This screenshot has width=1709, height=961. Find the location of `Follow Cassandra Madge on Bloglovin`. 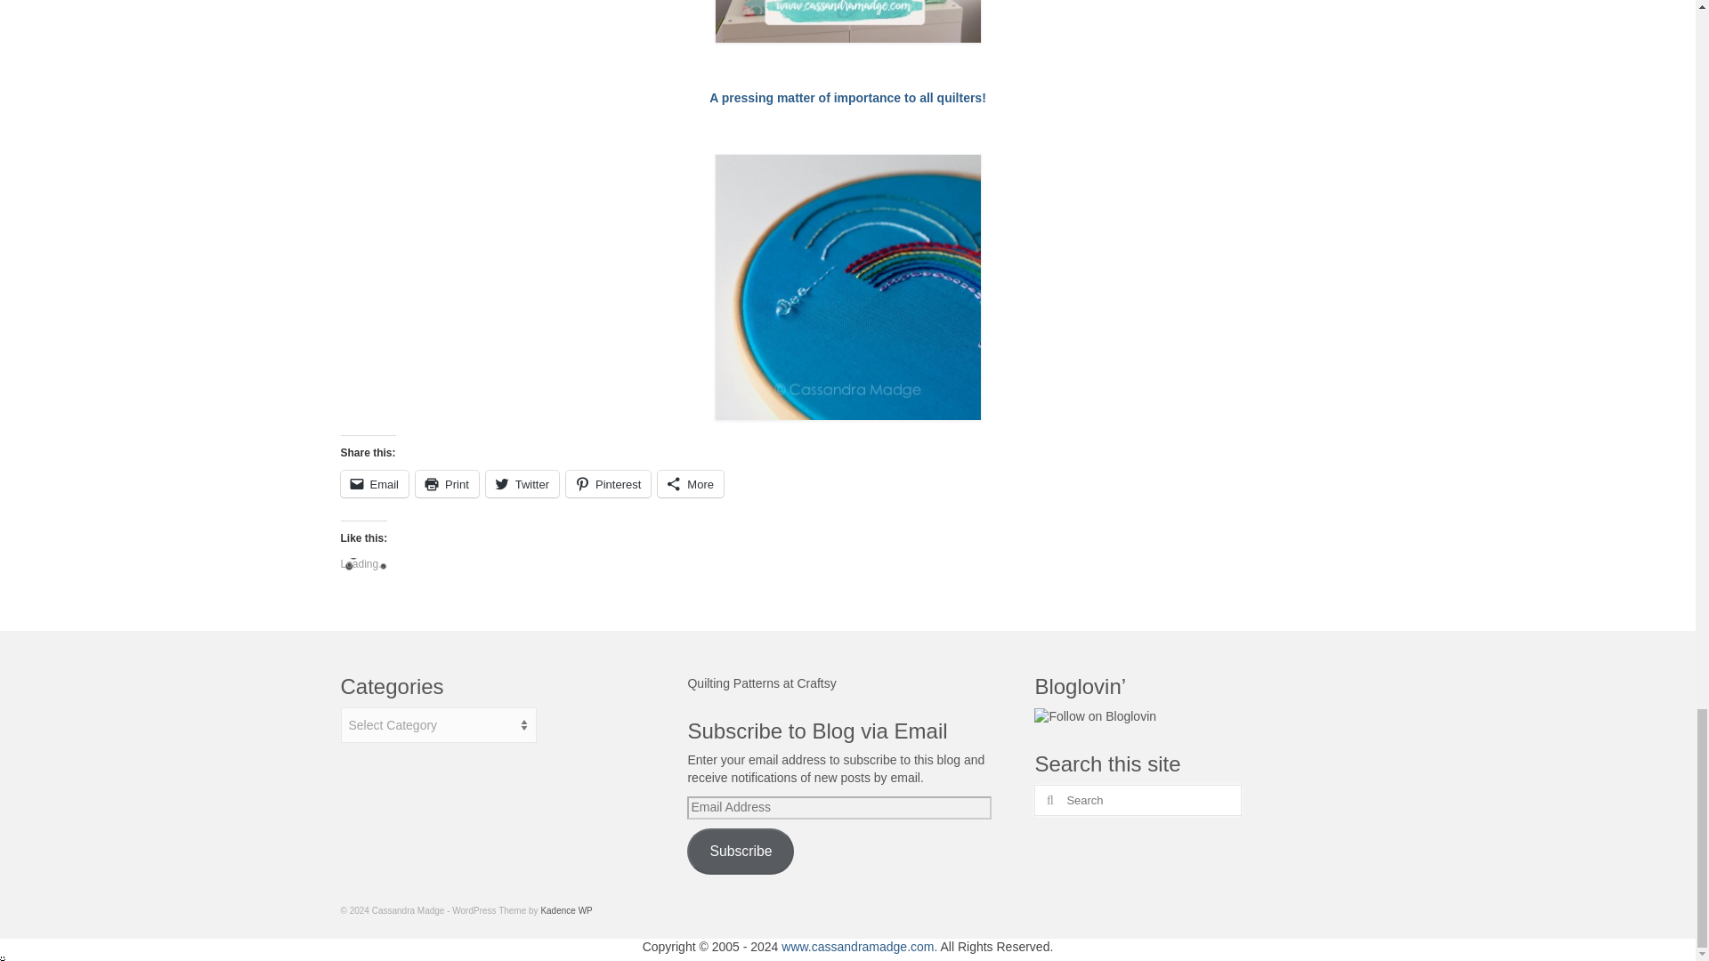

Follow Cassandra Madge on Bloglovin is located at coordinates (1095, 715).